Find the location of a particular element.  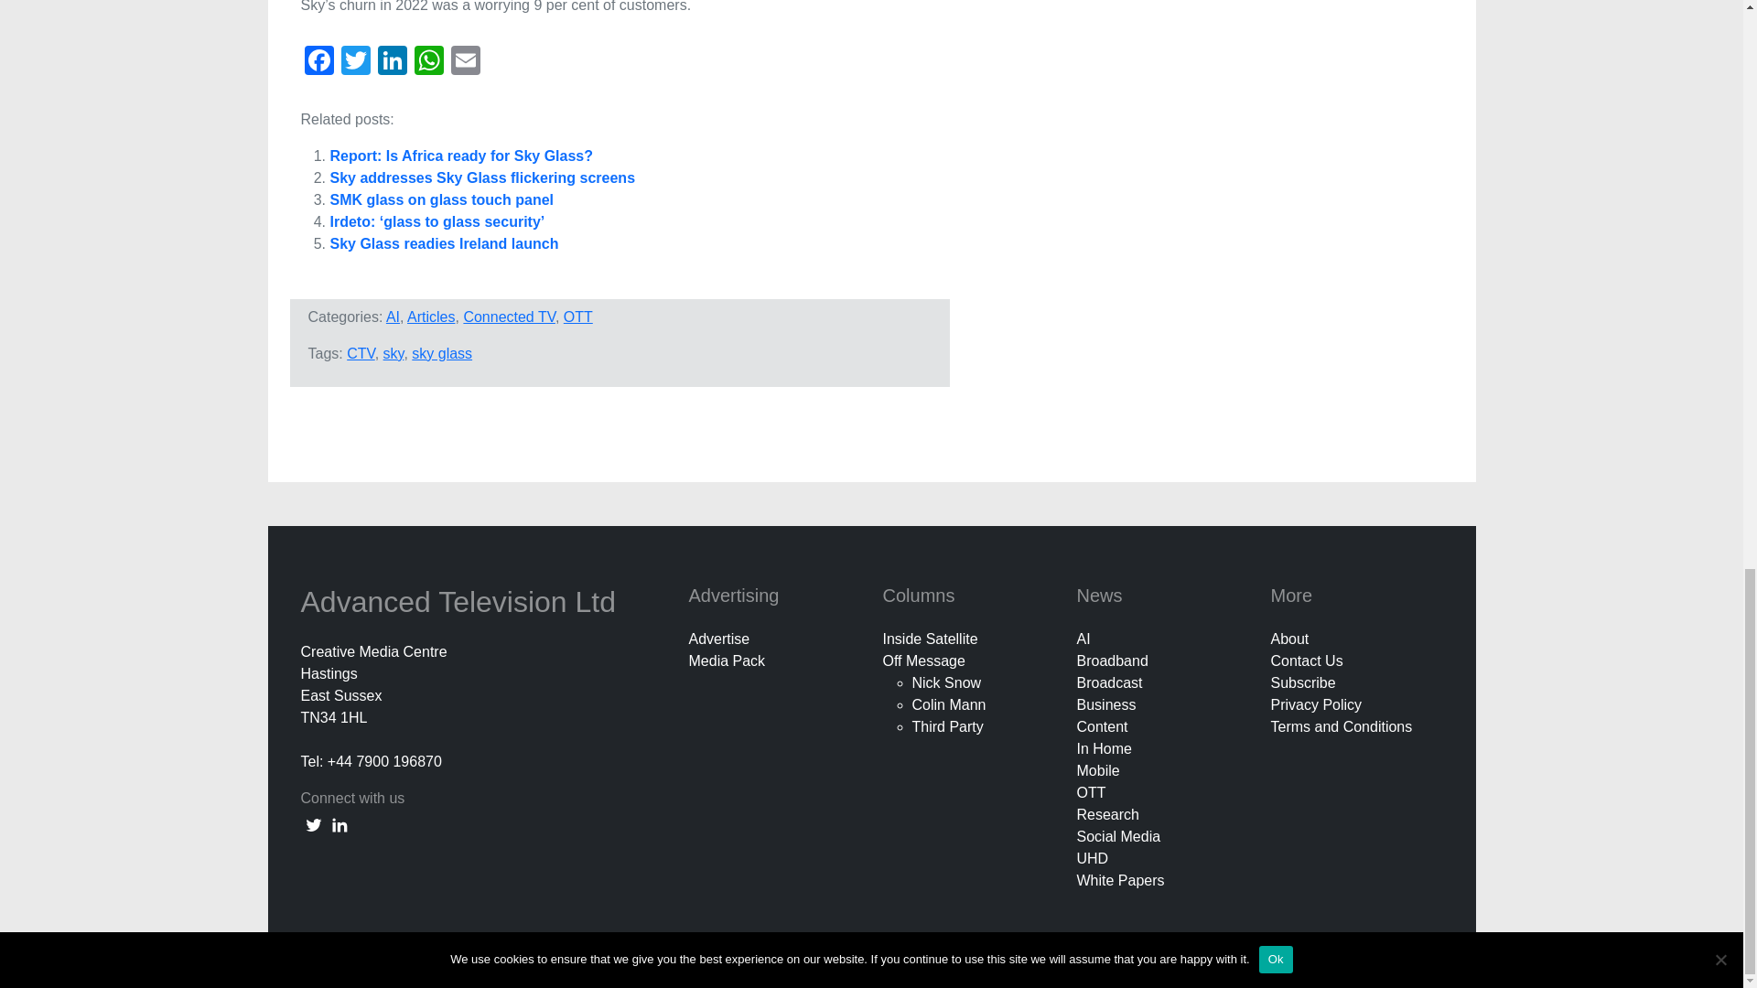

Twitter is located at coordinates (355, 62).